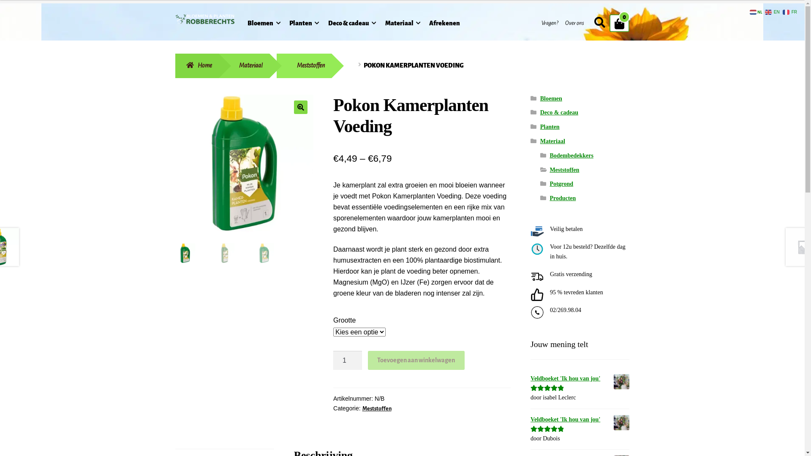 Image resolution: width=811 pixels, height=456 pixels. What do you see at coordinates (550, 127) in the screenshot?
I see `Planten` at bounding box center [550, 127].